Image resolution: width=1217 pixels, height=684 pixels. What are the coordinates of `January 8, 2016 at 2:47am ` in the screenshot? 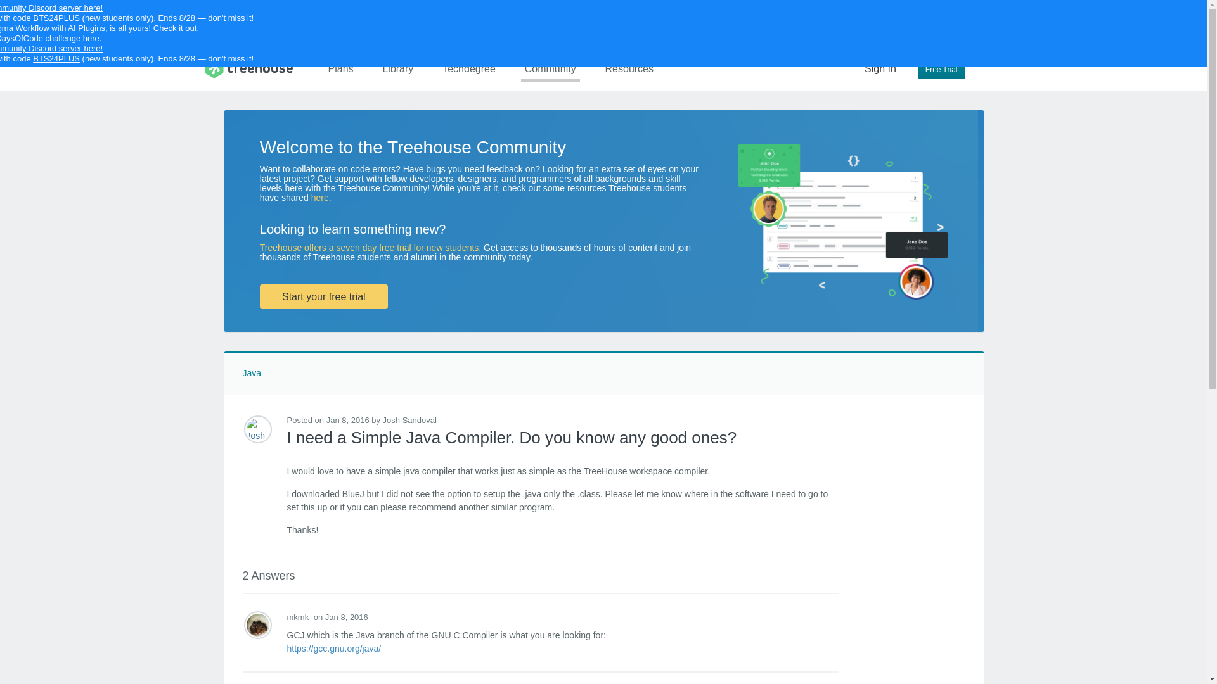 It's located at (342, 419).